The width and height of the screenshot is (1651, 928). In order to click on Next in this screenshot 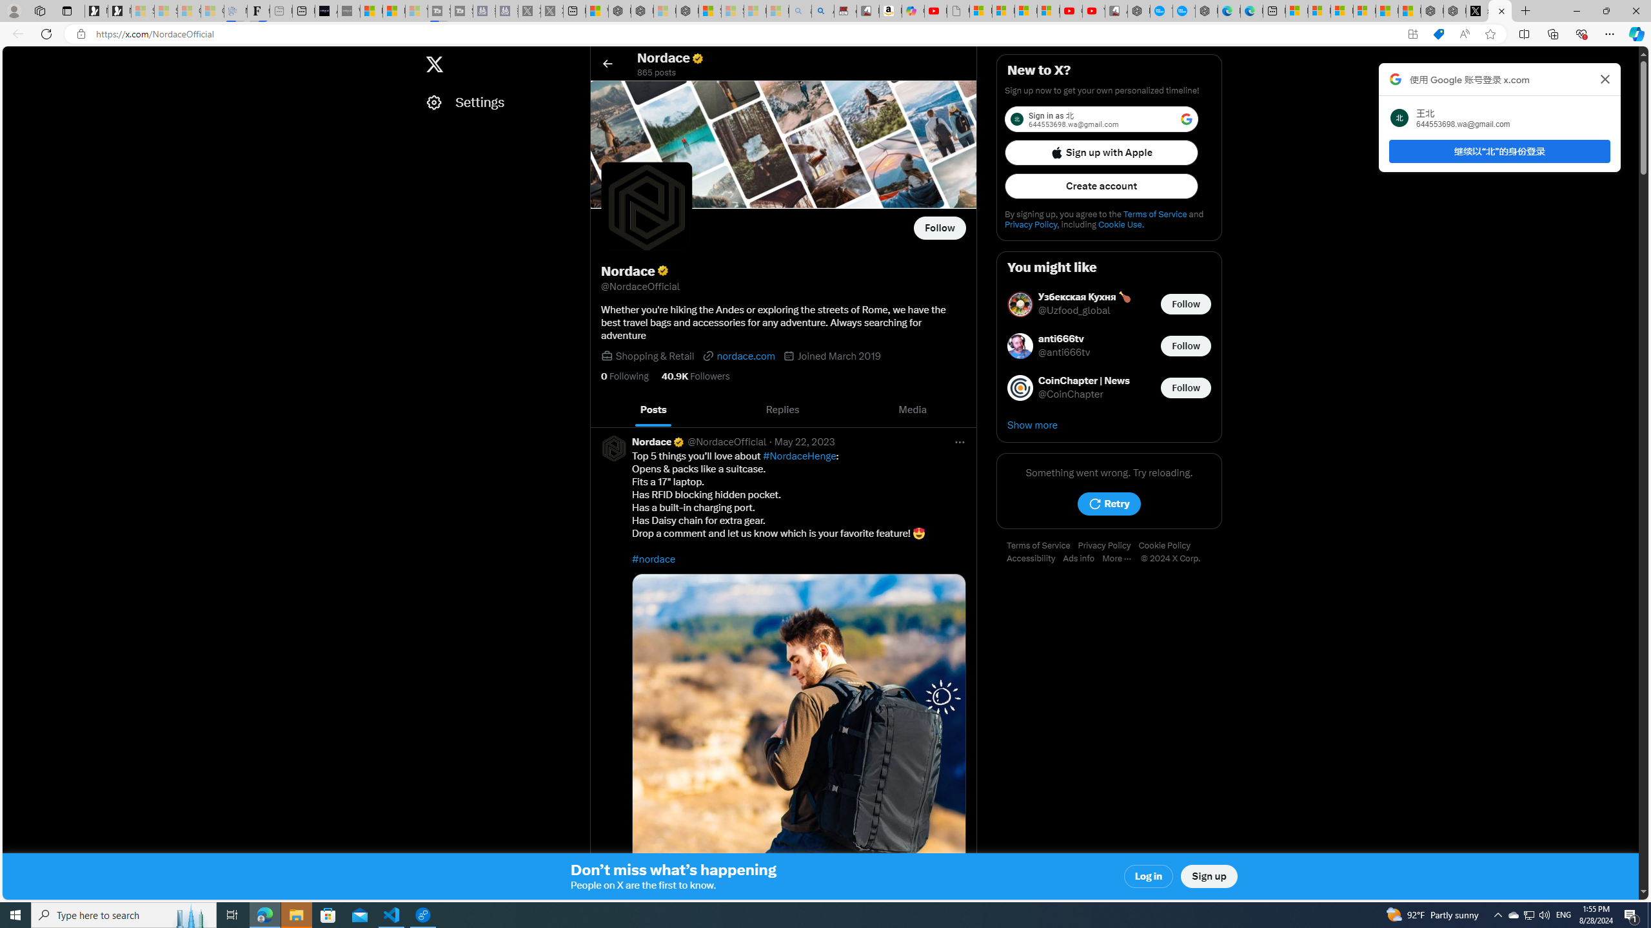, I will do `click(962, 410)`.